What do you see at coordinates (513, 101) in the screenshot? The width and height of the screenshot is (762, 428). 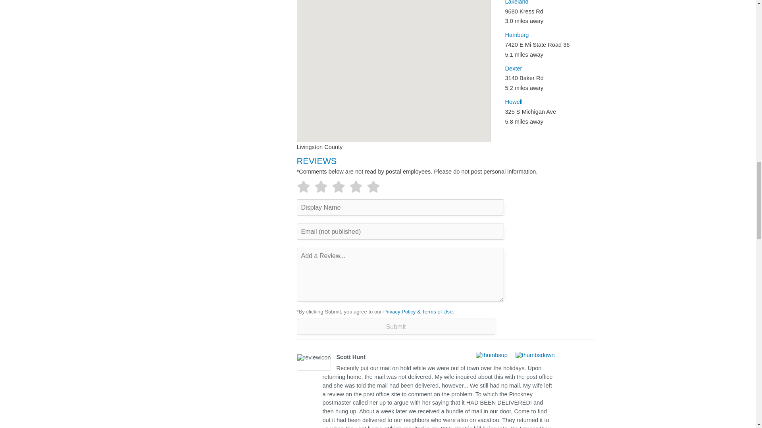 I see `Howell` at bounding box center [513, 101].